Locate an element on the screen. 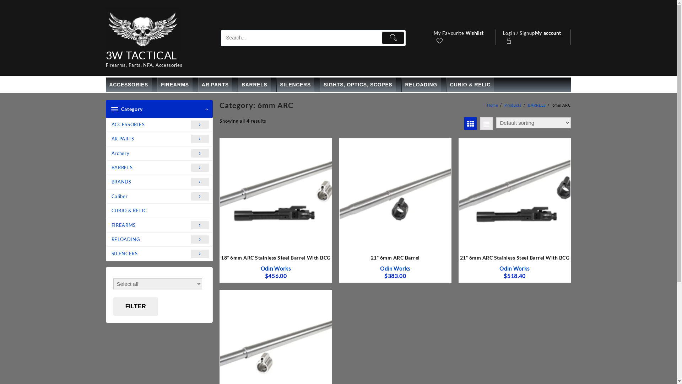  AR PARTS is located at coordinates (159, 139).